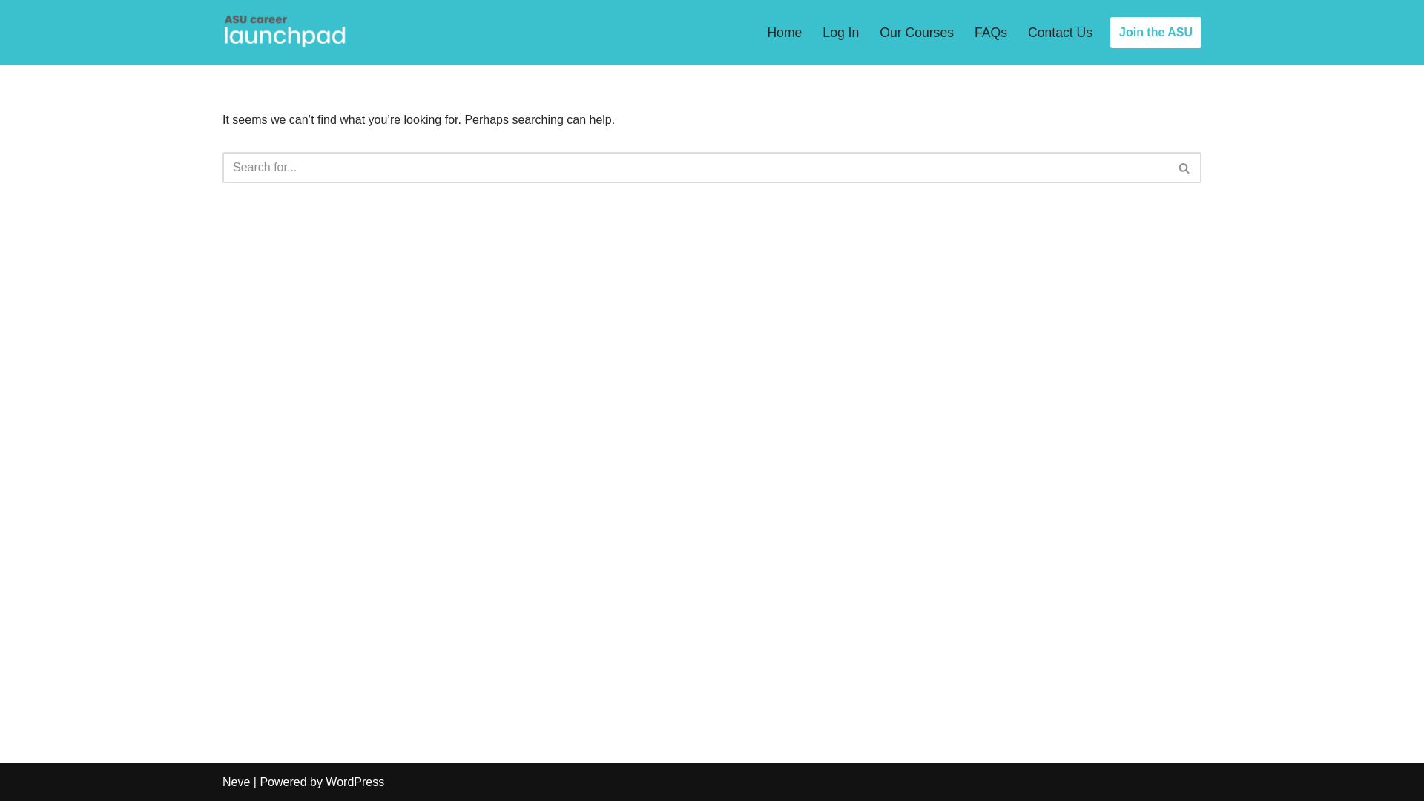  Describe the element at coordinates (11, 31) in the screenshot. I see `Skip to content` at that location.